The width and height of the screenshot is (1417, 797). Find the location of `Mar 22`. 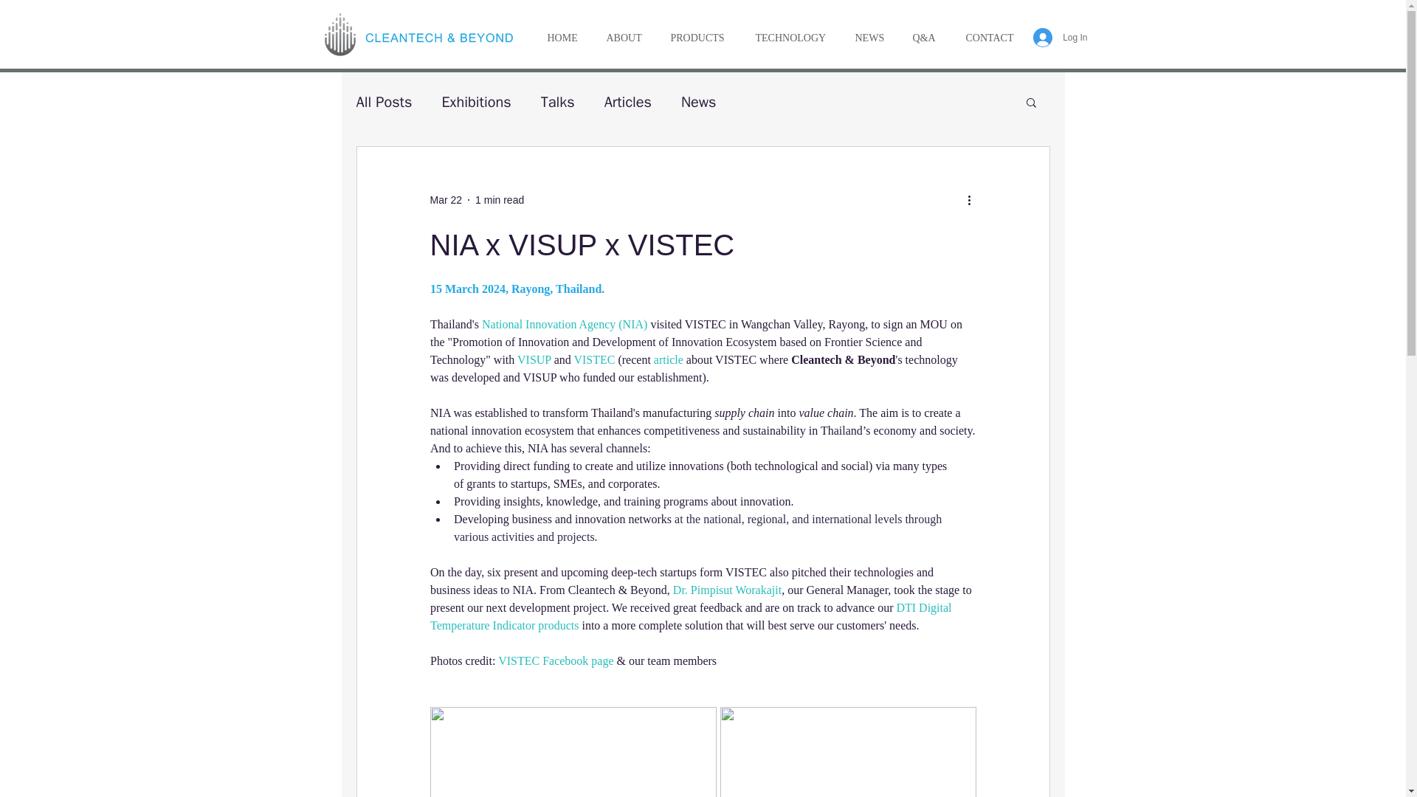

Mar 22 is located at coordinates (445, 199).